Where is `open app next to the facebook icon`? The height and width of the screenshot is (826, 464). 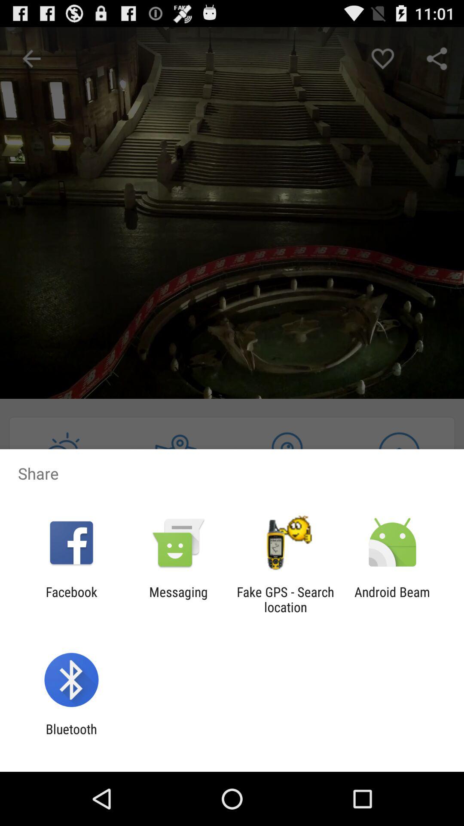 open app next to the facebook icon is located at coordinates (178, 599).